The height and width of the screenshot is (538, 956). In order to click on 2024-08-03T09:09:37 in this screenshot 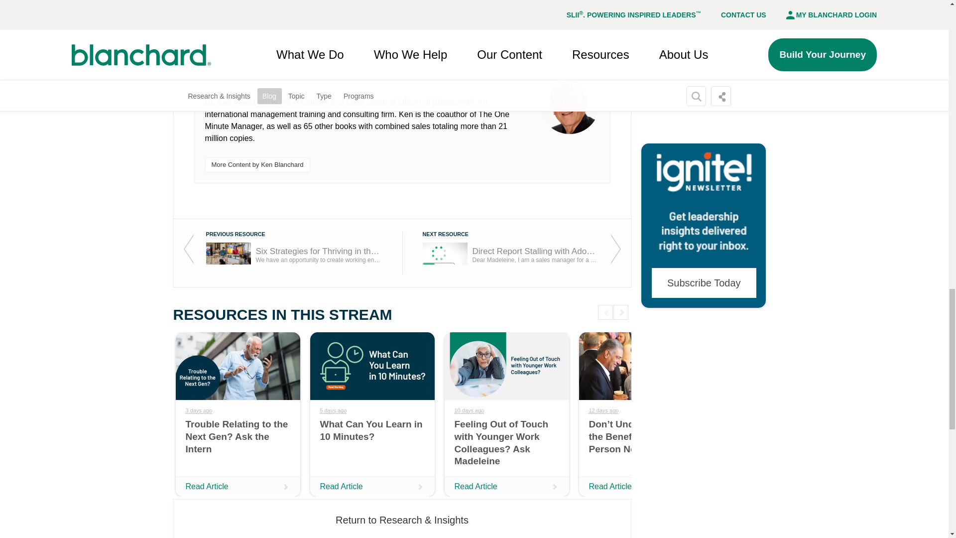, I will do `click(469, 410)`.